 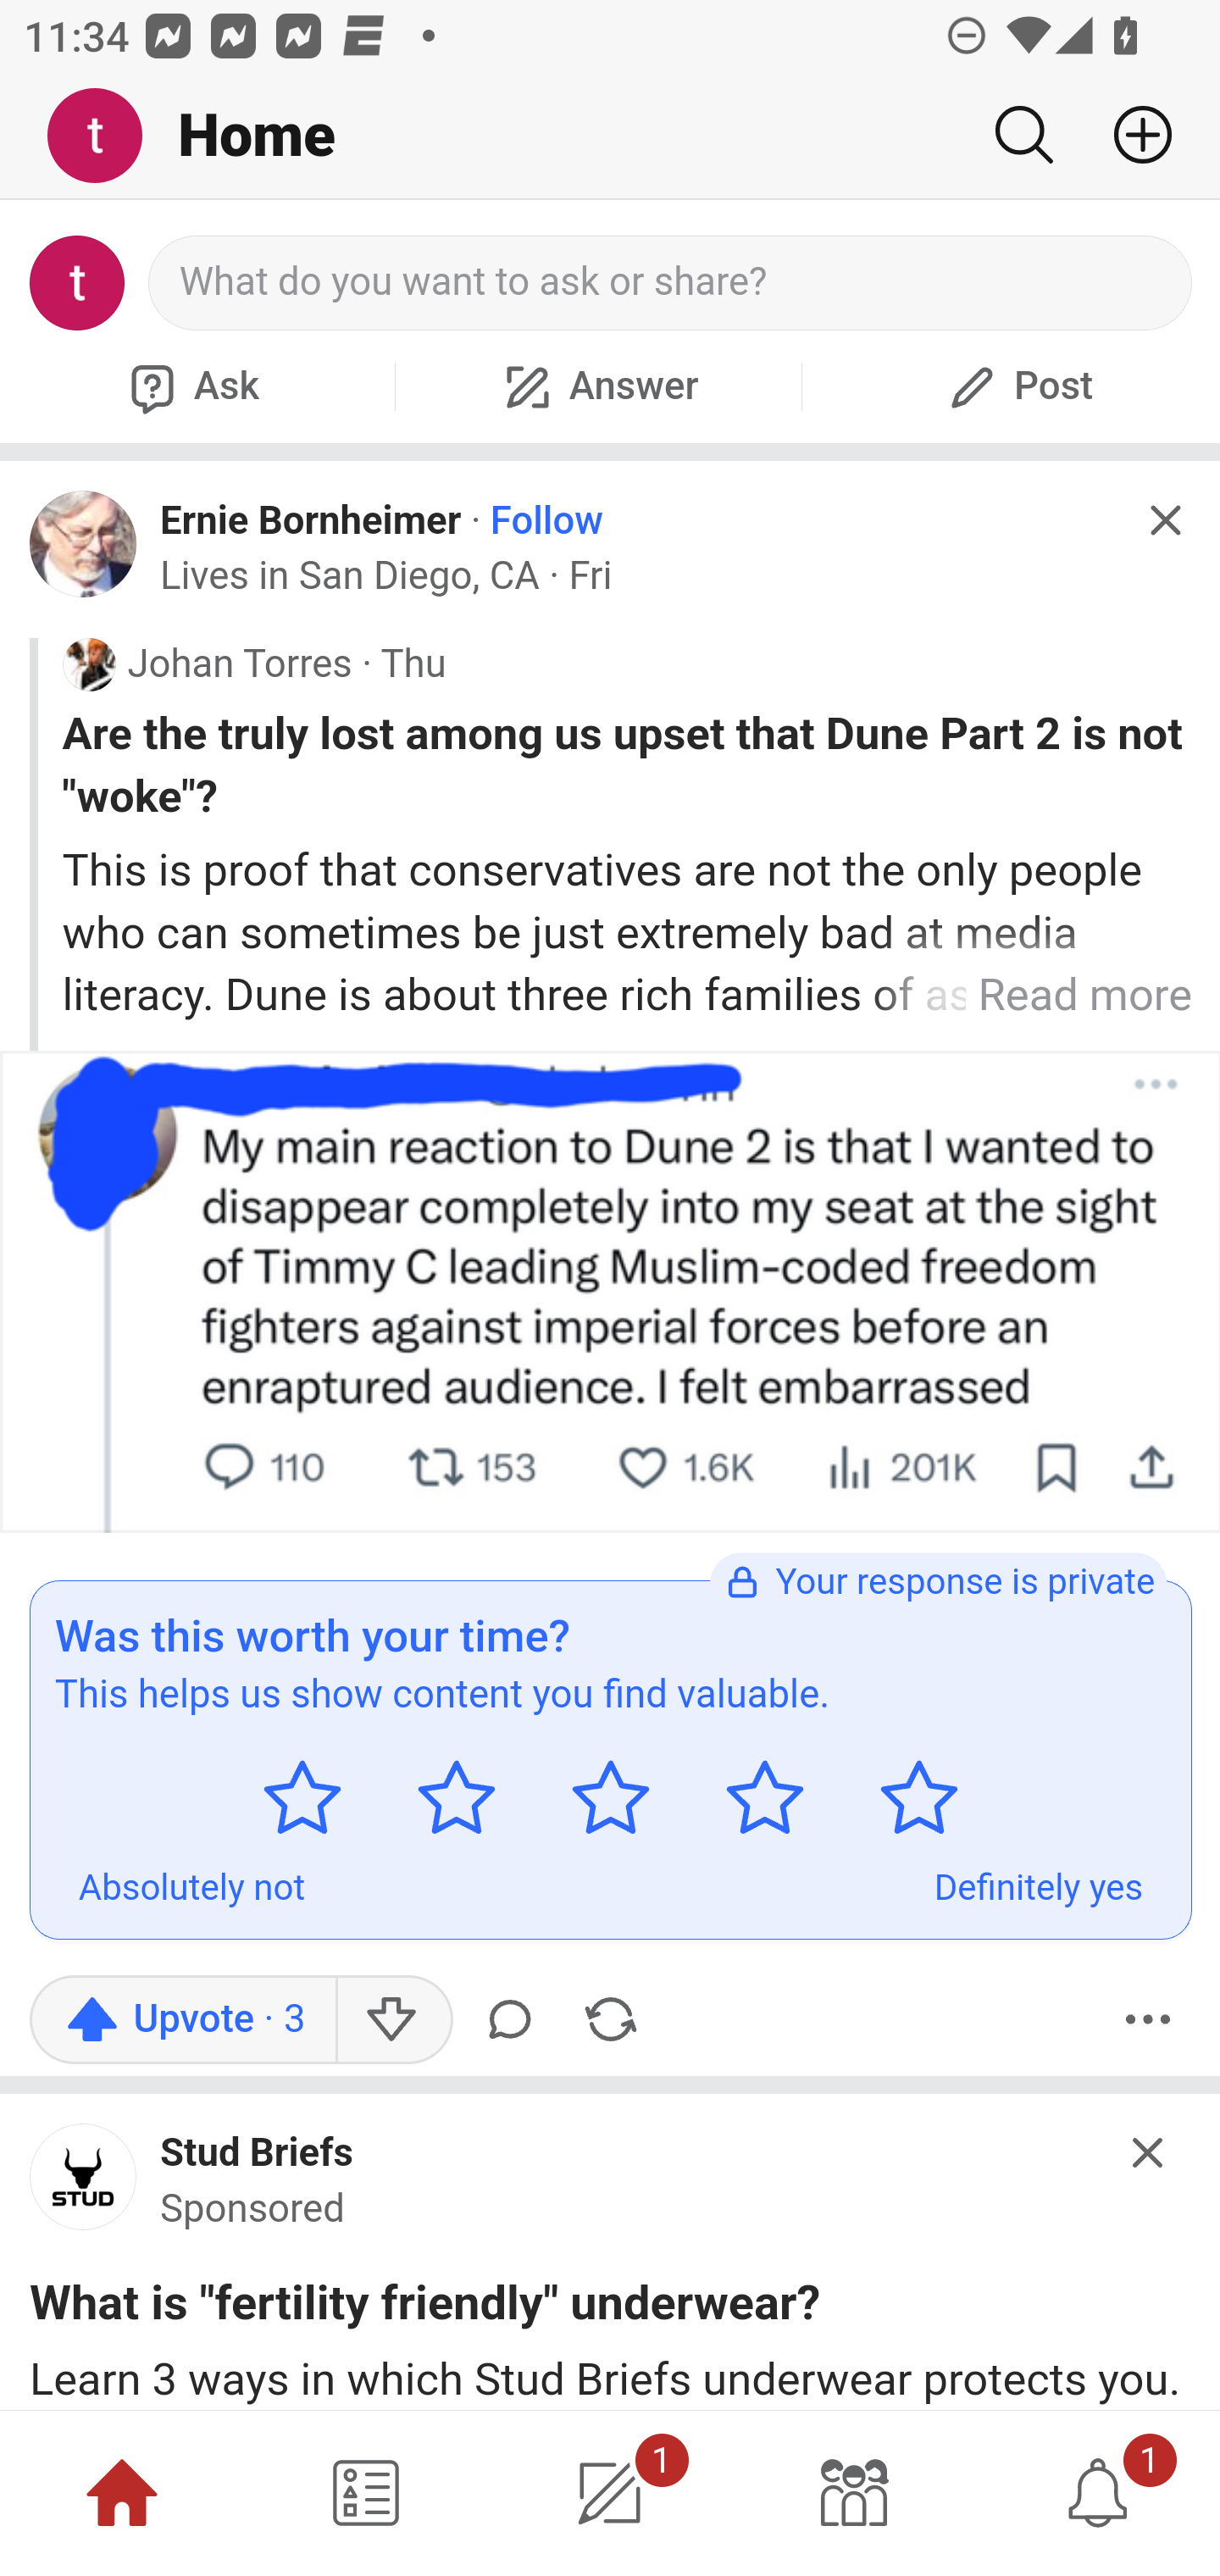 What do you see at coordinates (611, 2019) in the screenshot?
I see `Share` at bounding box center [611, 2019].